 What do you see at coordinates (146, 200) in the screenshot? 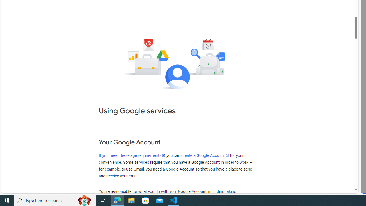
I see `Microsoft Store` at bounding box center [146, 200].